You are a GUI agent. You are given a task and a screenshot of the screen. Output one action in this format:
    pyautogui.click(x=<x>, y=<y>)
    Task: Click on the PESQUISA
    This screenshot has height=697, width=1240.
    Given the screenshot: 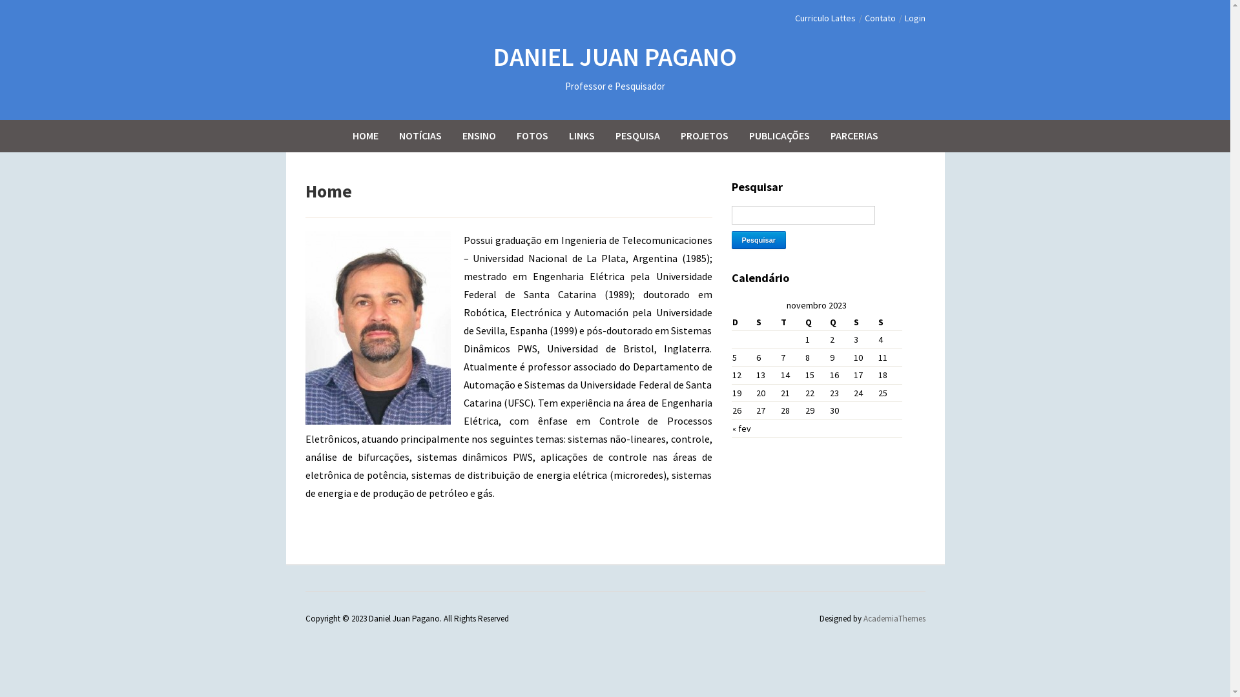 What is the action you would take?
    pyautogui.click(x=638, y=136)
    